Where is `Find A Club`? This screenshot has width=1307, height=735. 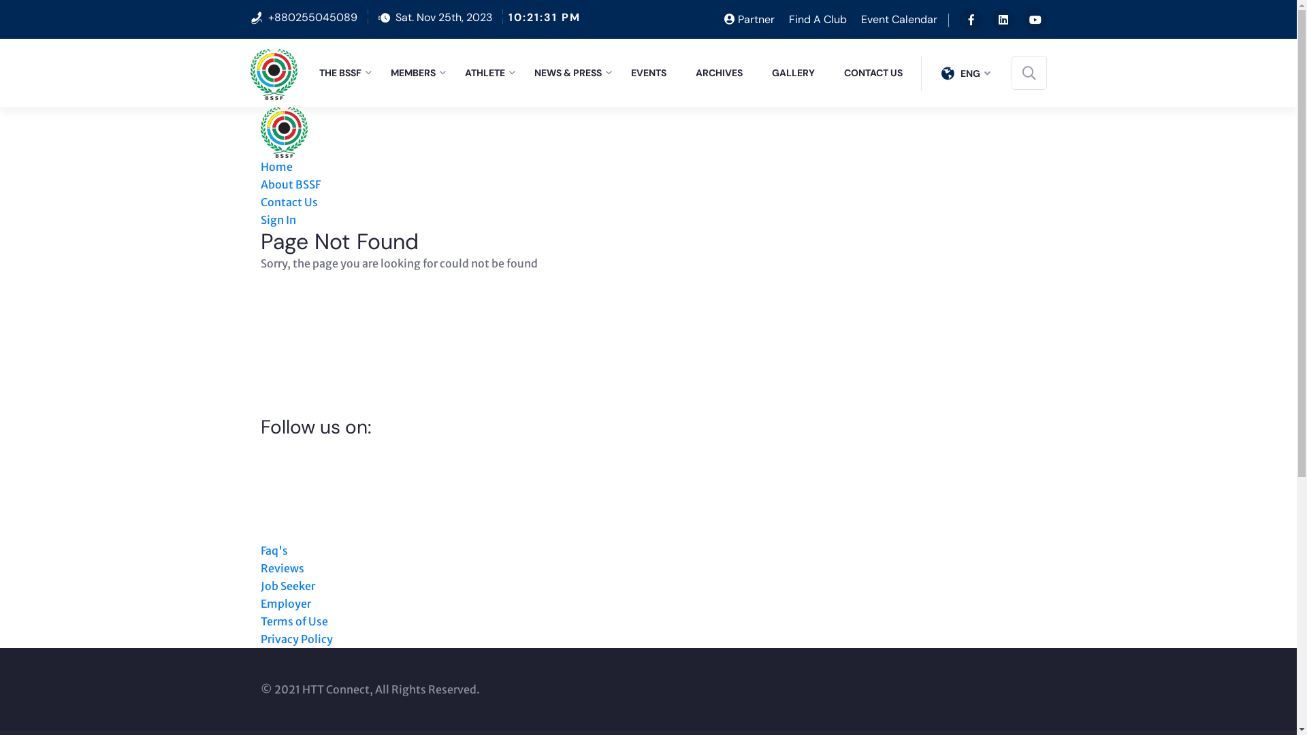
Find A Club is located at coordinates (817, 19).